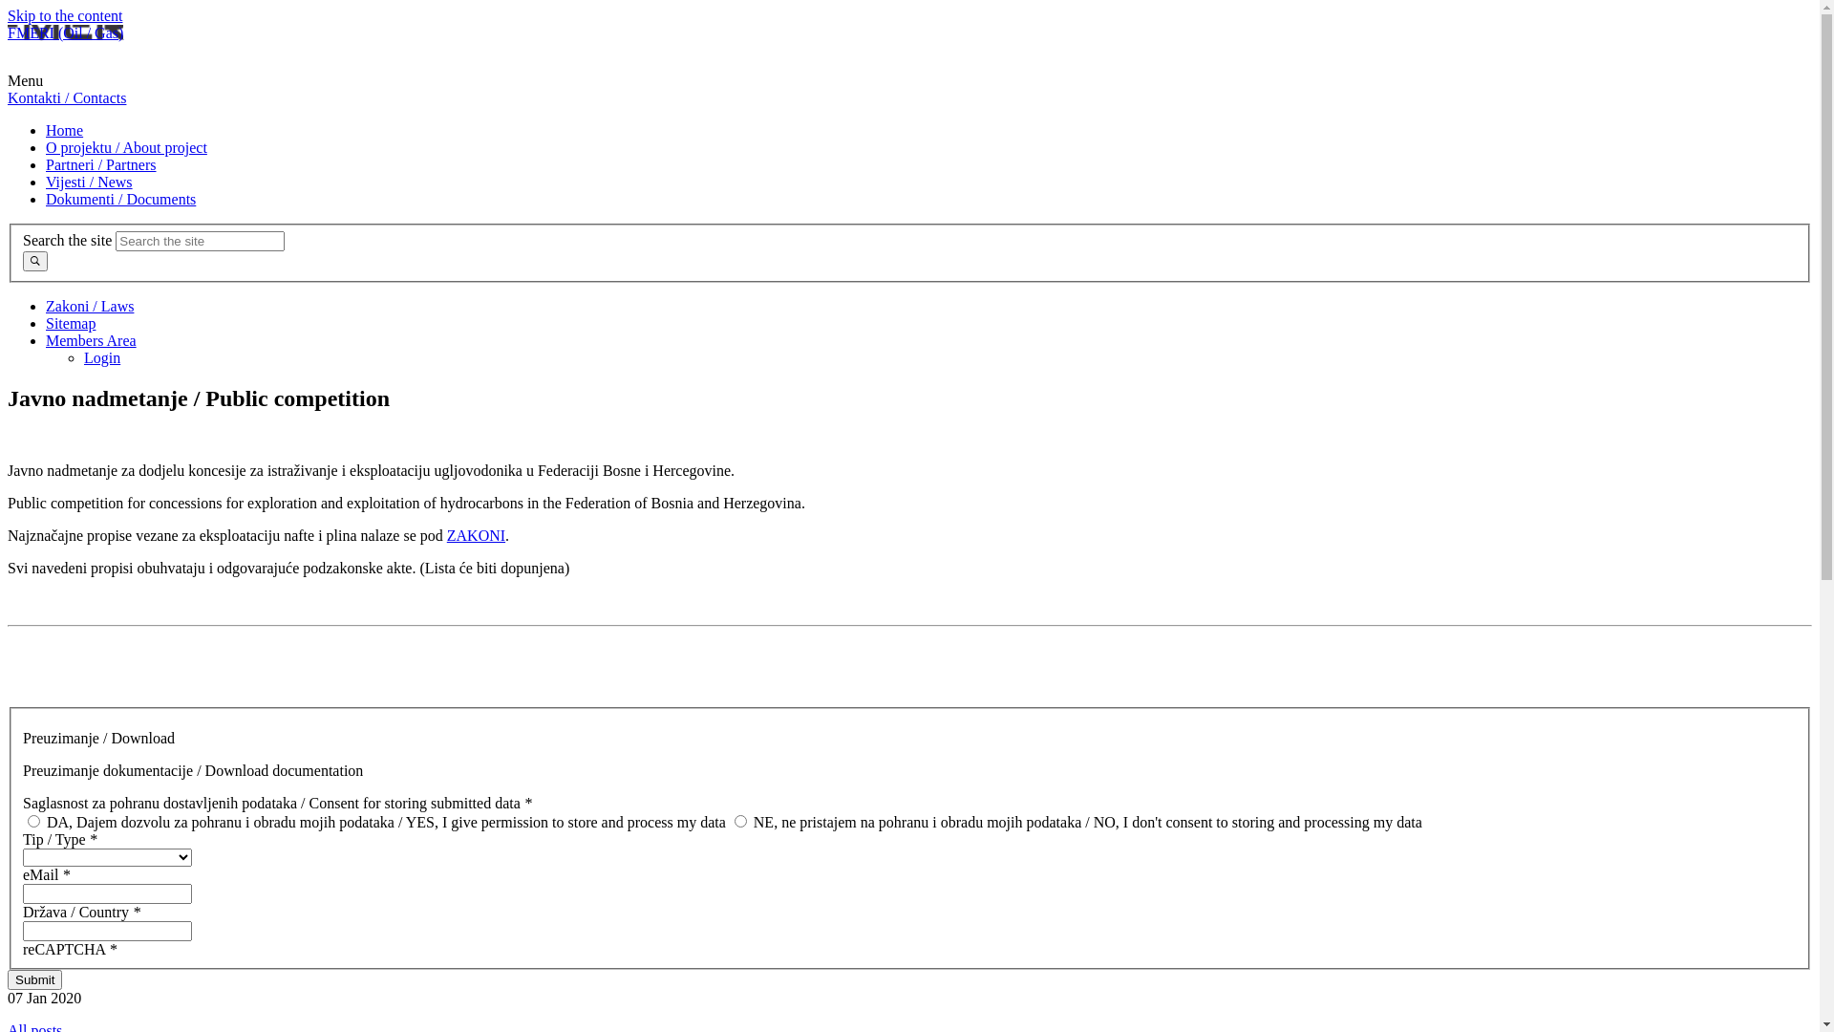 The height and width of the screenshot is (1032, 1834). What do you see at coordinates (90, 306) in the screenshot?
I see `Zakoni / Laws` at bounding box center [90, 306].